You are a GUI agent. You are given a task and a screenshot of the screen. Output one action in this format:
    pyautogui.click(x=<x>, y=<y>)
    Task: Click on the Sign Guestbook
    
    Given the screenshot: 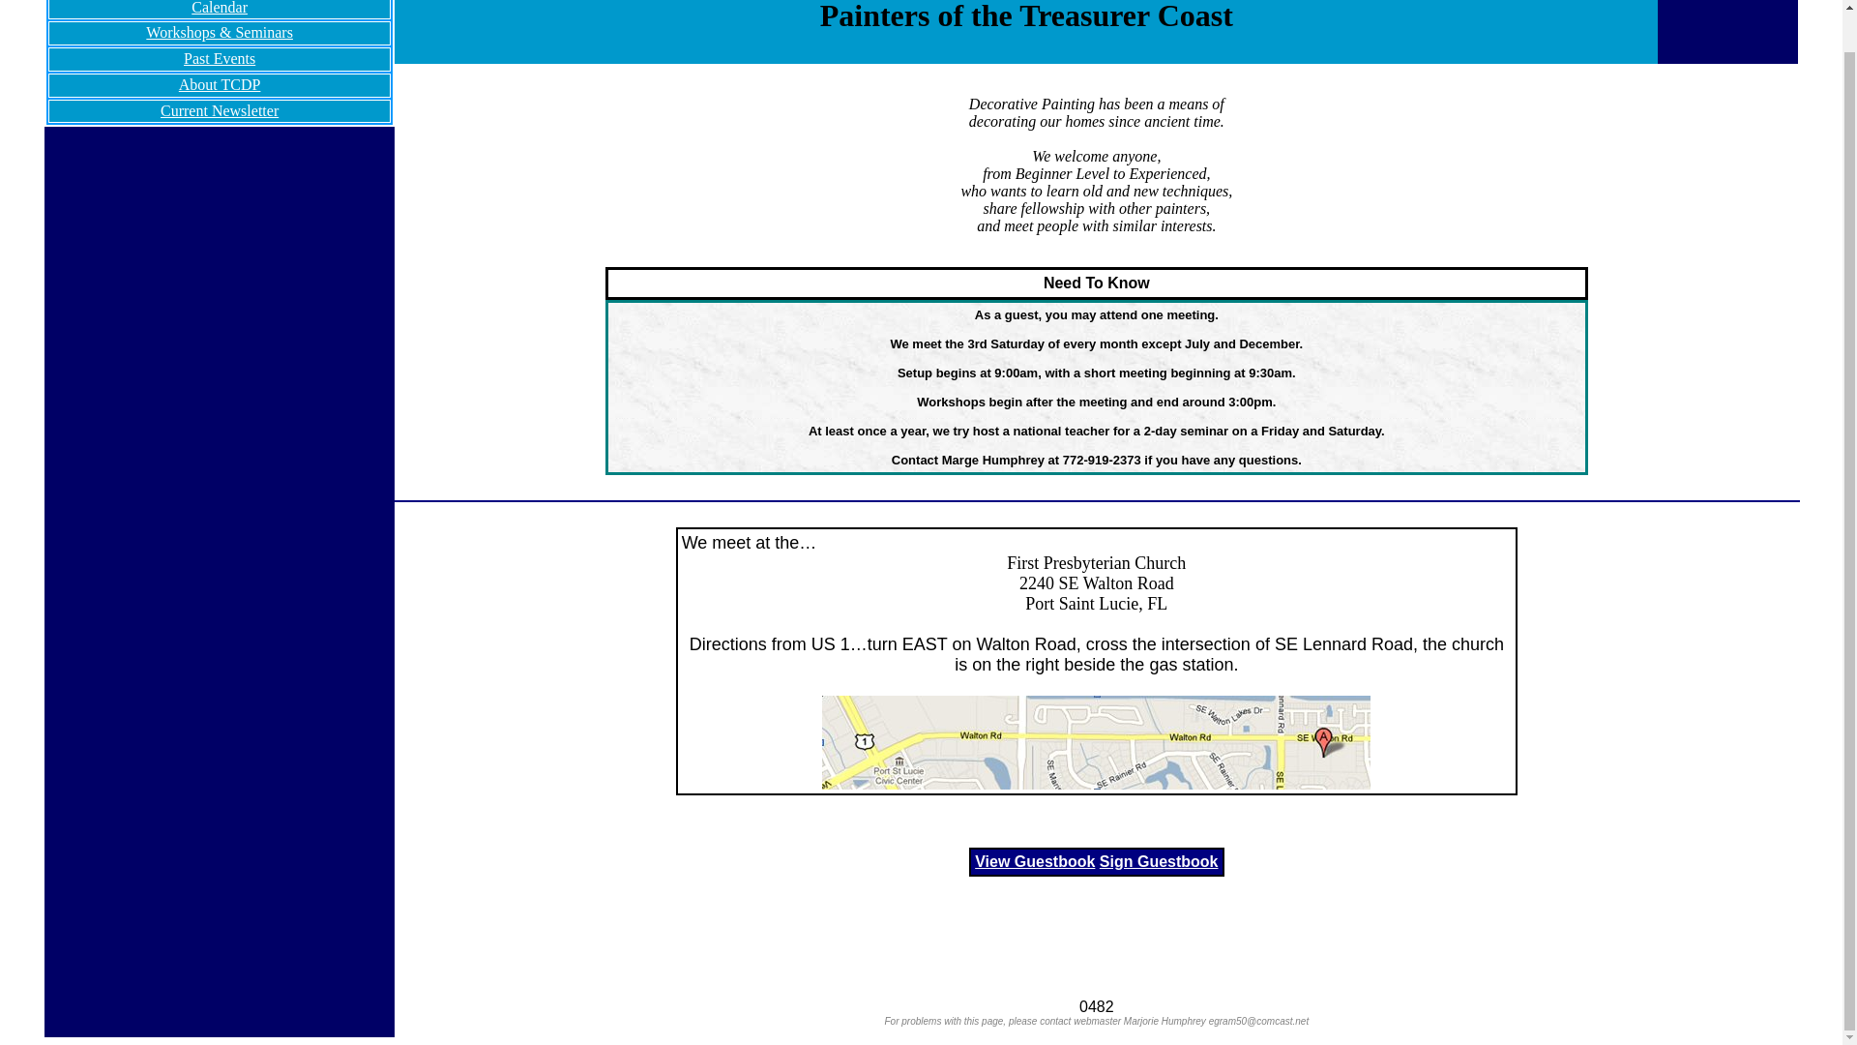 What is the action you would take?
    pyautogui.click(x=1159, y=861)
    